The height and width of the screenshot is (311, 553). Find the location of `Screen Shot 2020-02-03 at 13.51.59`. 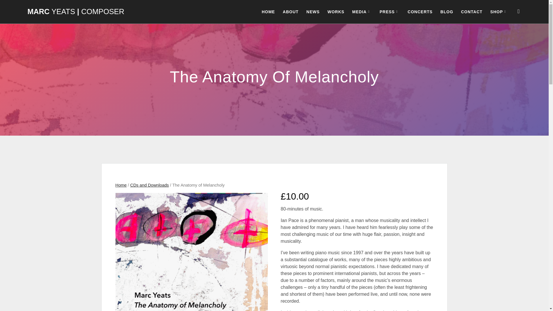

Screen Shot 2020-02-03 at 13.51.59 is located at coordinates (191, 252).